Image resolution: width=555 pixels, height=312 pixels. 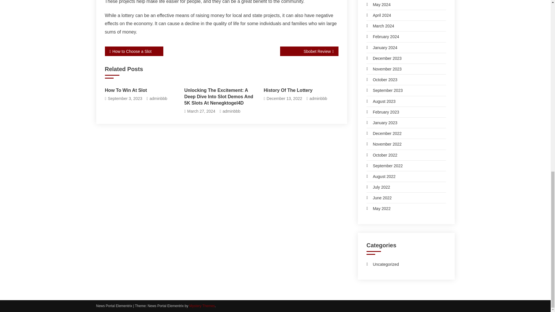 I want to click on February 2024, so click(x=383, y=37).